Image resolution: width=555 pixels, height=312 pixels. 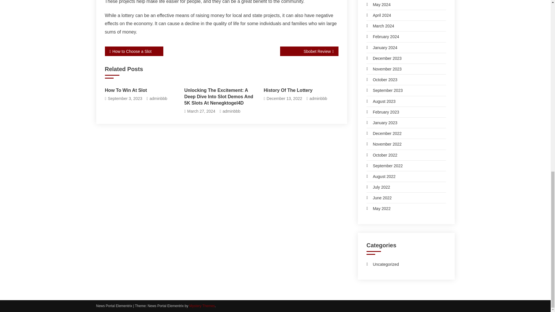 I want to click on February 2024, so click(x=383, y=37).